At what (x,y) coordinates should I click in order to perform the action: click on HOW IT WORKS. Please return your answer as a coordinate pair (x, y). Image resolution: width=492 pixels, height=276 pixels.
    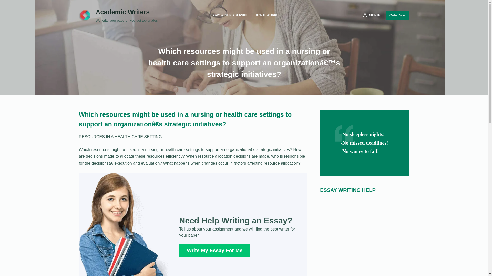
    Looking at the image, I should click on (266, 15).